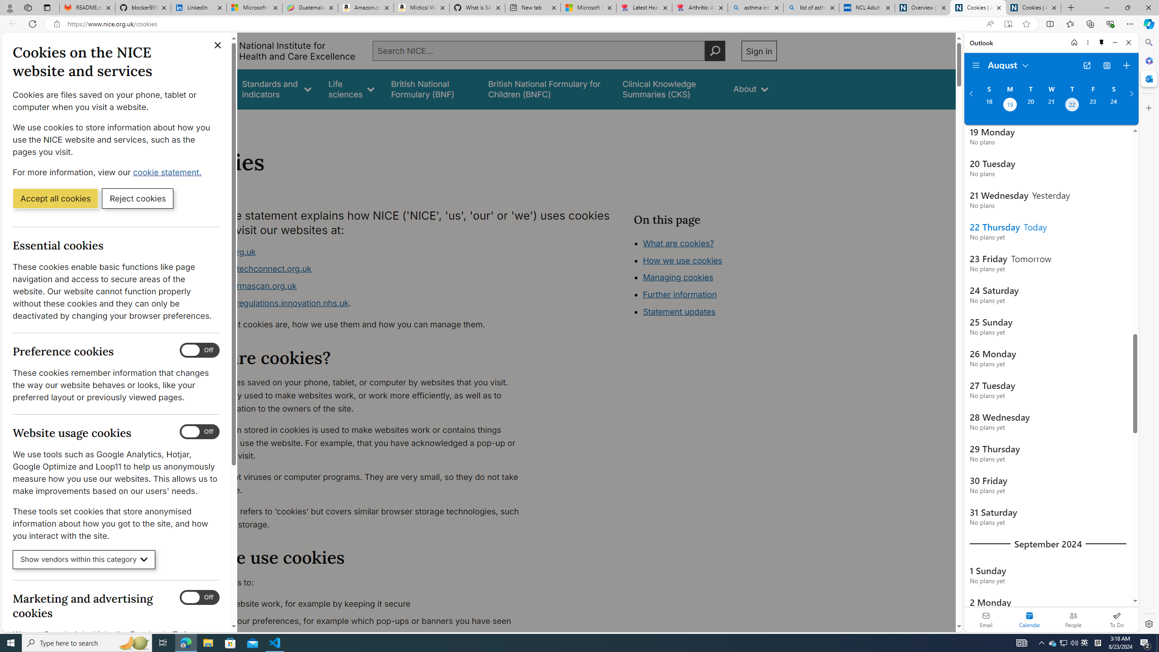  Describe the element at coordinates (218, 45) in the screenshot. I see `Close cookie banner` at that location.